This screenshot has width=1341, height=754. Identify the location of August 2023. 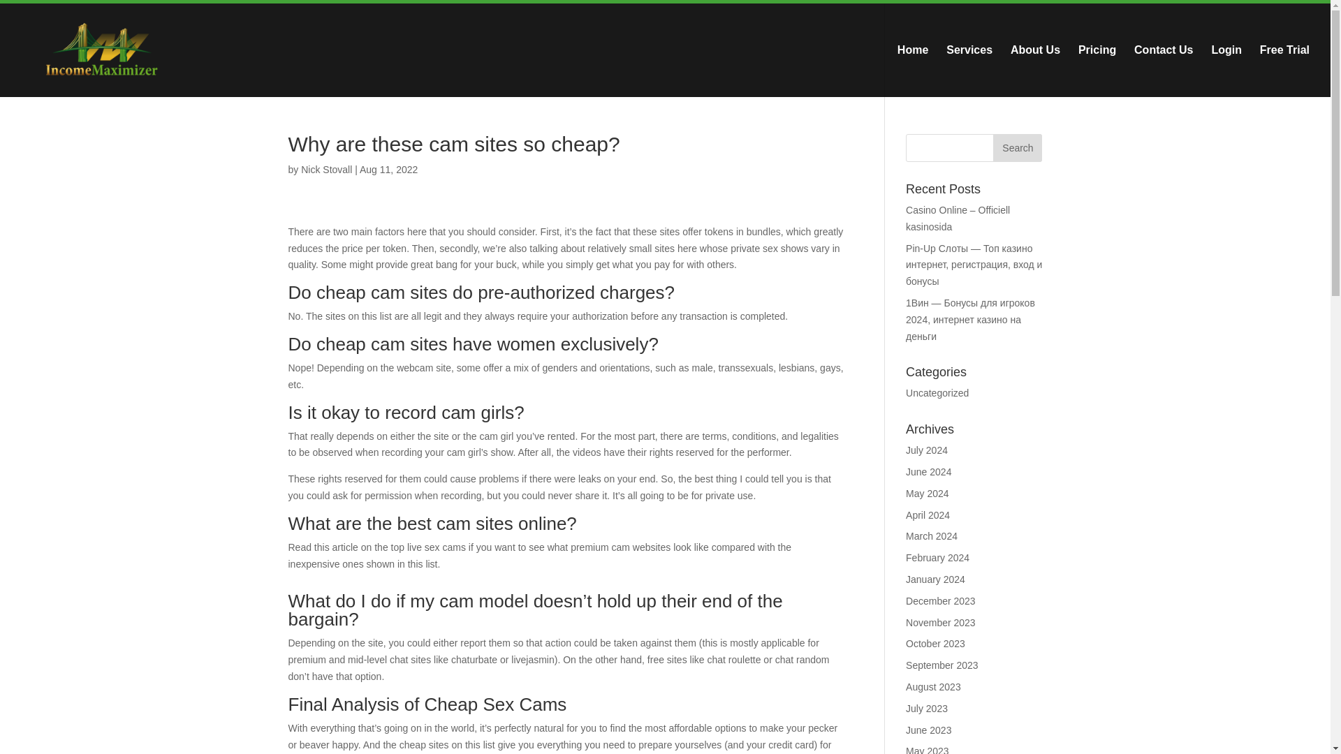
(933, 687).